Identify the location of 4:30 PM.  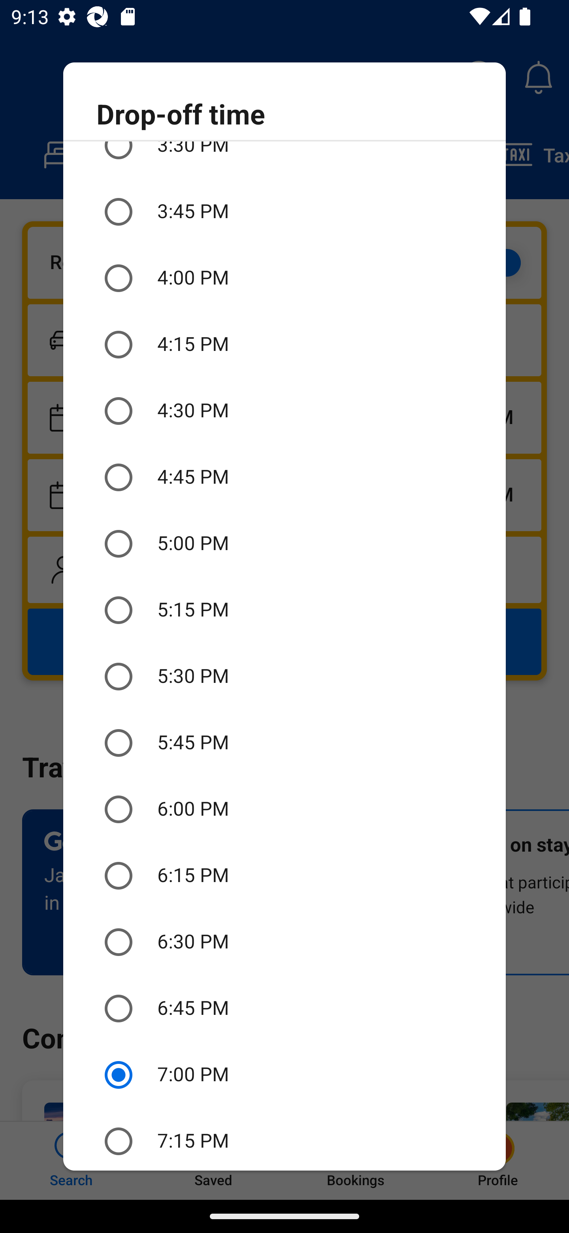
(284, 410).